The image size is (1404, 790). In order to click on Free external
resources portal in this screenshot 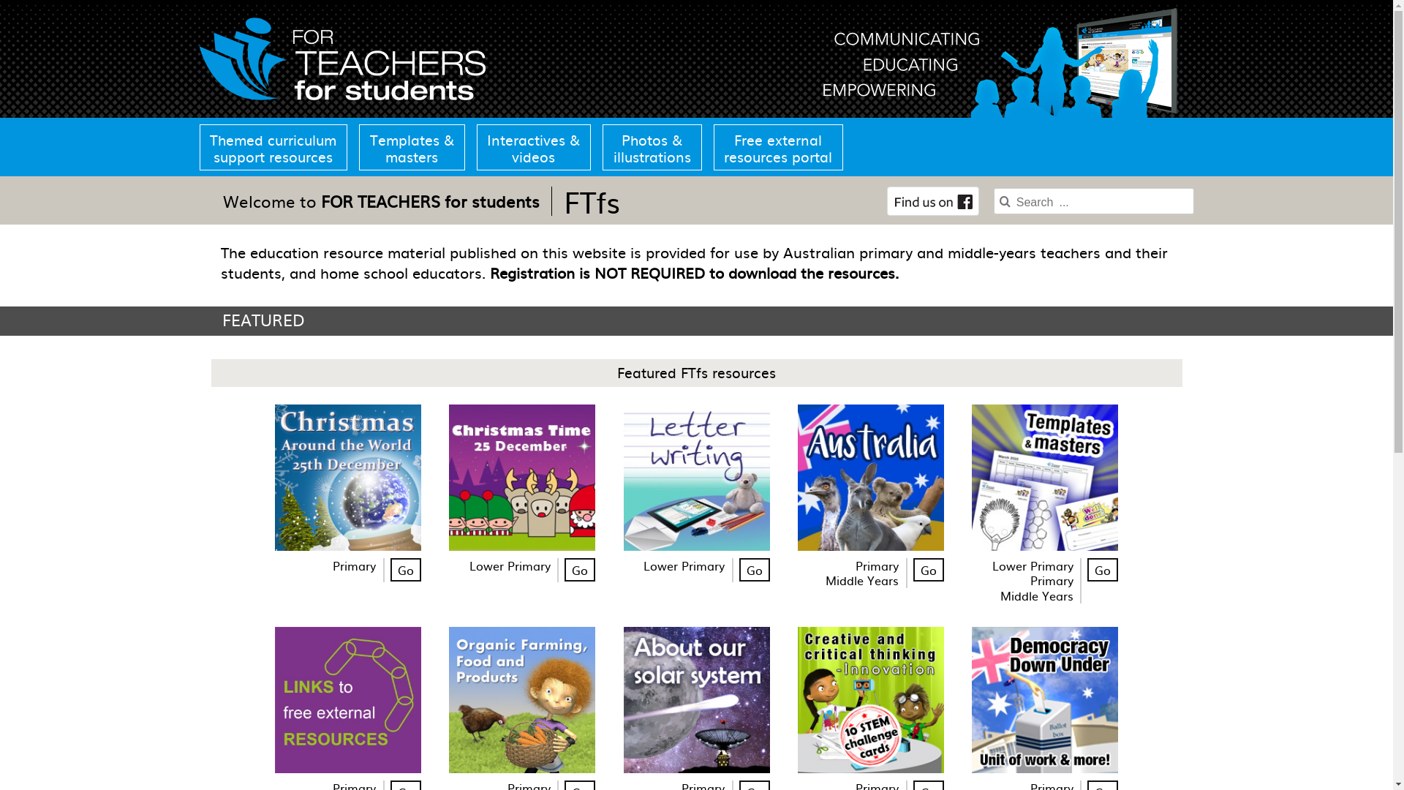, I will do `click(776, 148)`.